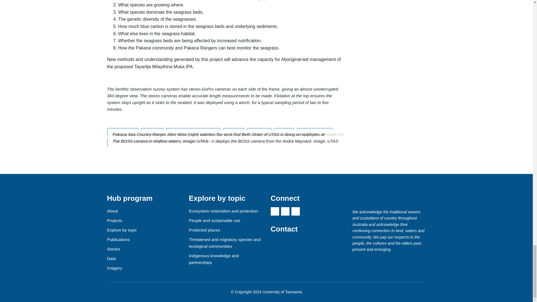  What do you see at coordinates (314, 131) in the screenshot?
I see `intertidal habitats` at bounding box center [314, 131].